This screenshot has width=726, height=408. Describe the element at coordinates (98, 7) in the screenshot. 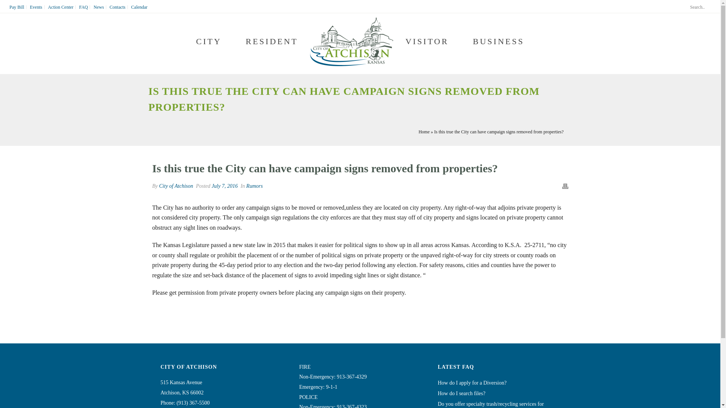

I see `News` at that location.